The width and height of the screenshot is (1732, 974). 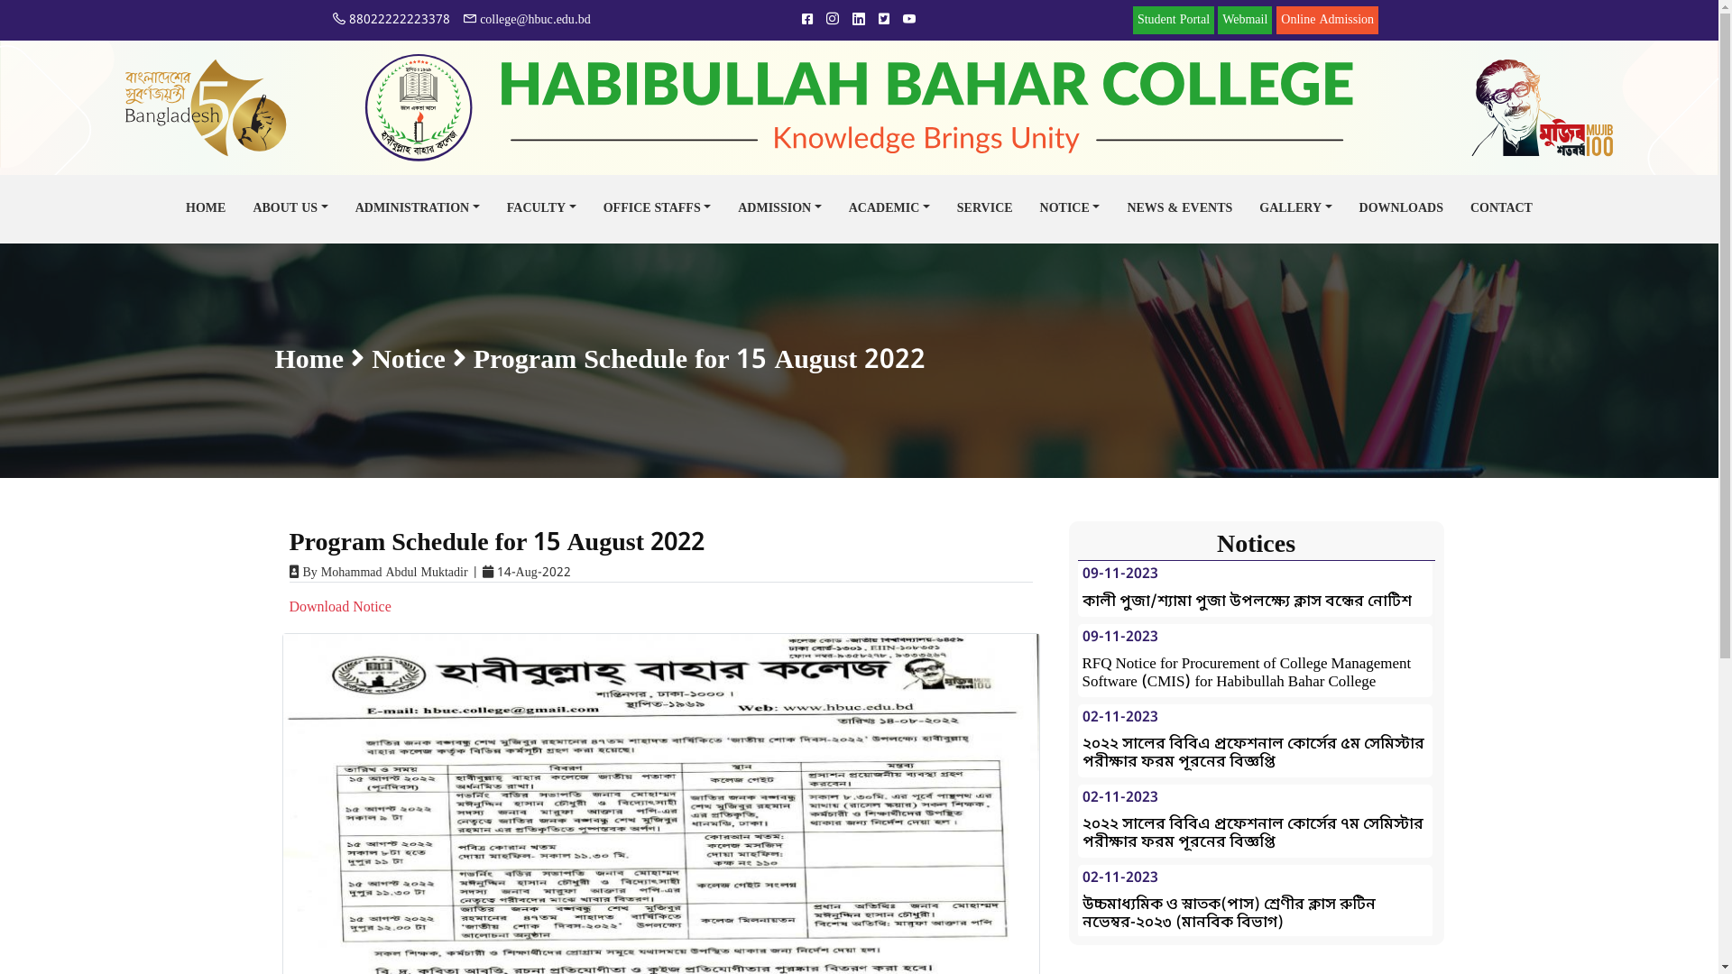 What do you see at coordinates (408, 361) in the screenshot?
I see `Notice` at bounding box center [408, 361].